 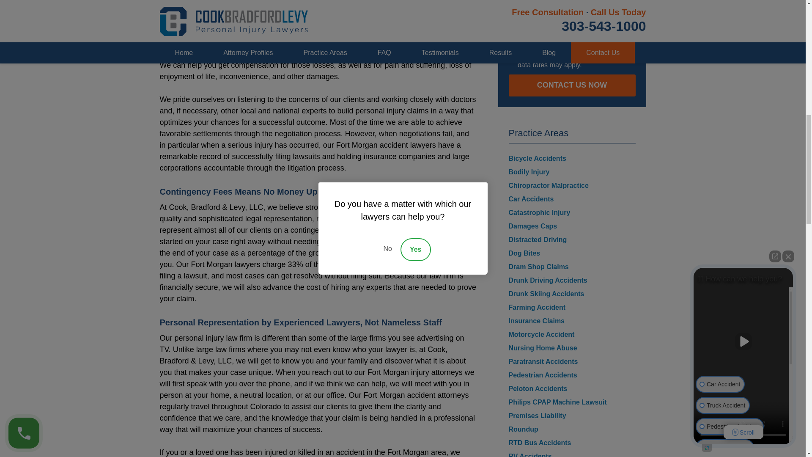 I want to click on nursing home abuse, so click(x=310, y=25).